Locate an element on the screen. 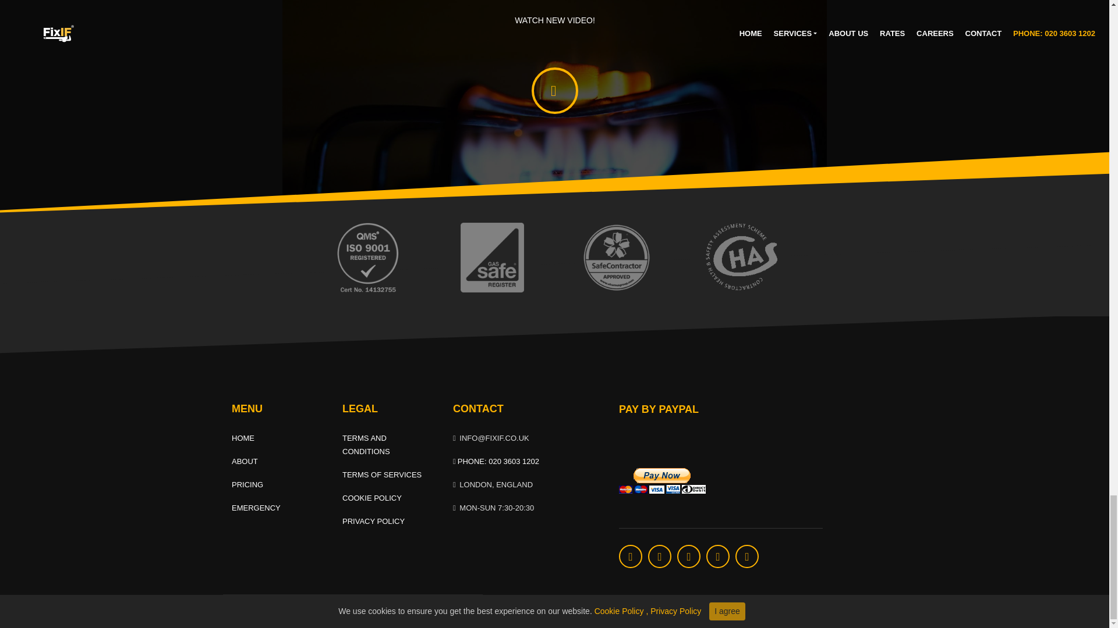  PRICING is located at coordinates (247, 485).